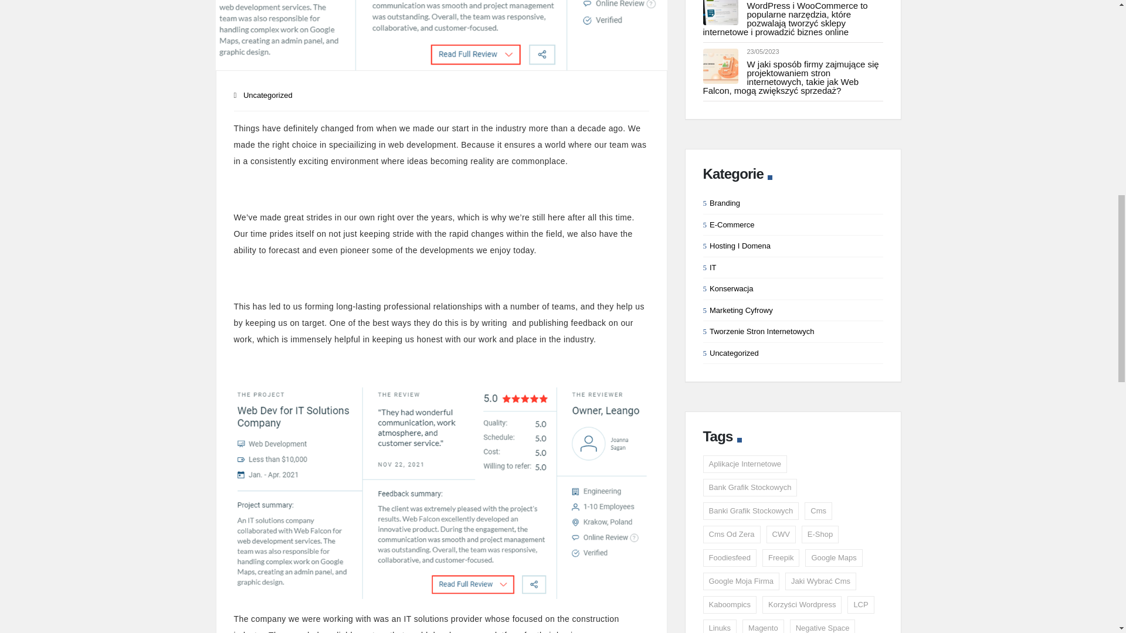  Describe the element at coordinates (761, 332) in the screenshot. I see `Tworzenie Stron Internetowych` at that location.